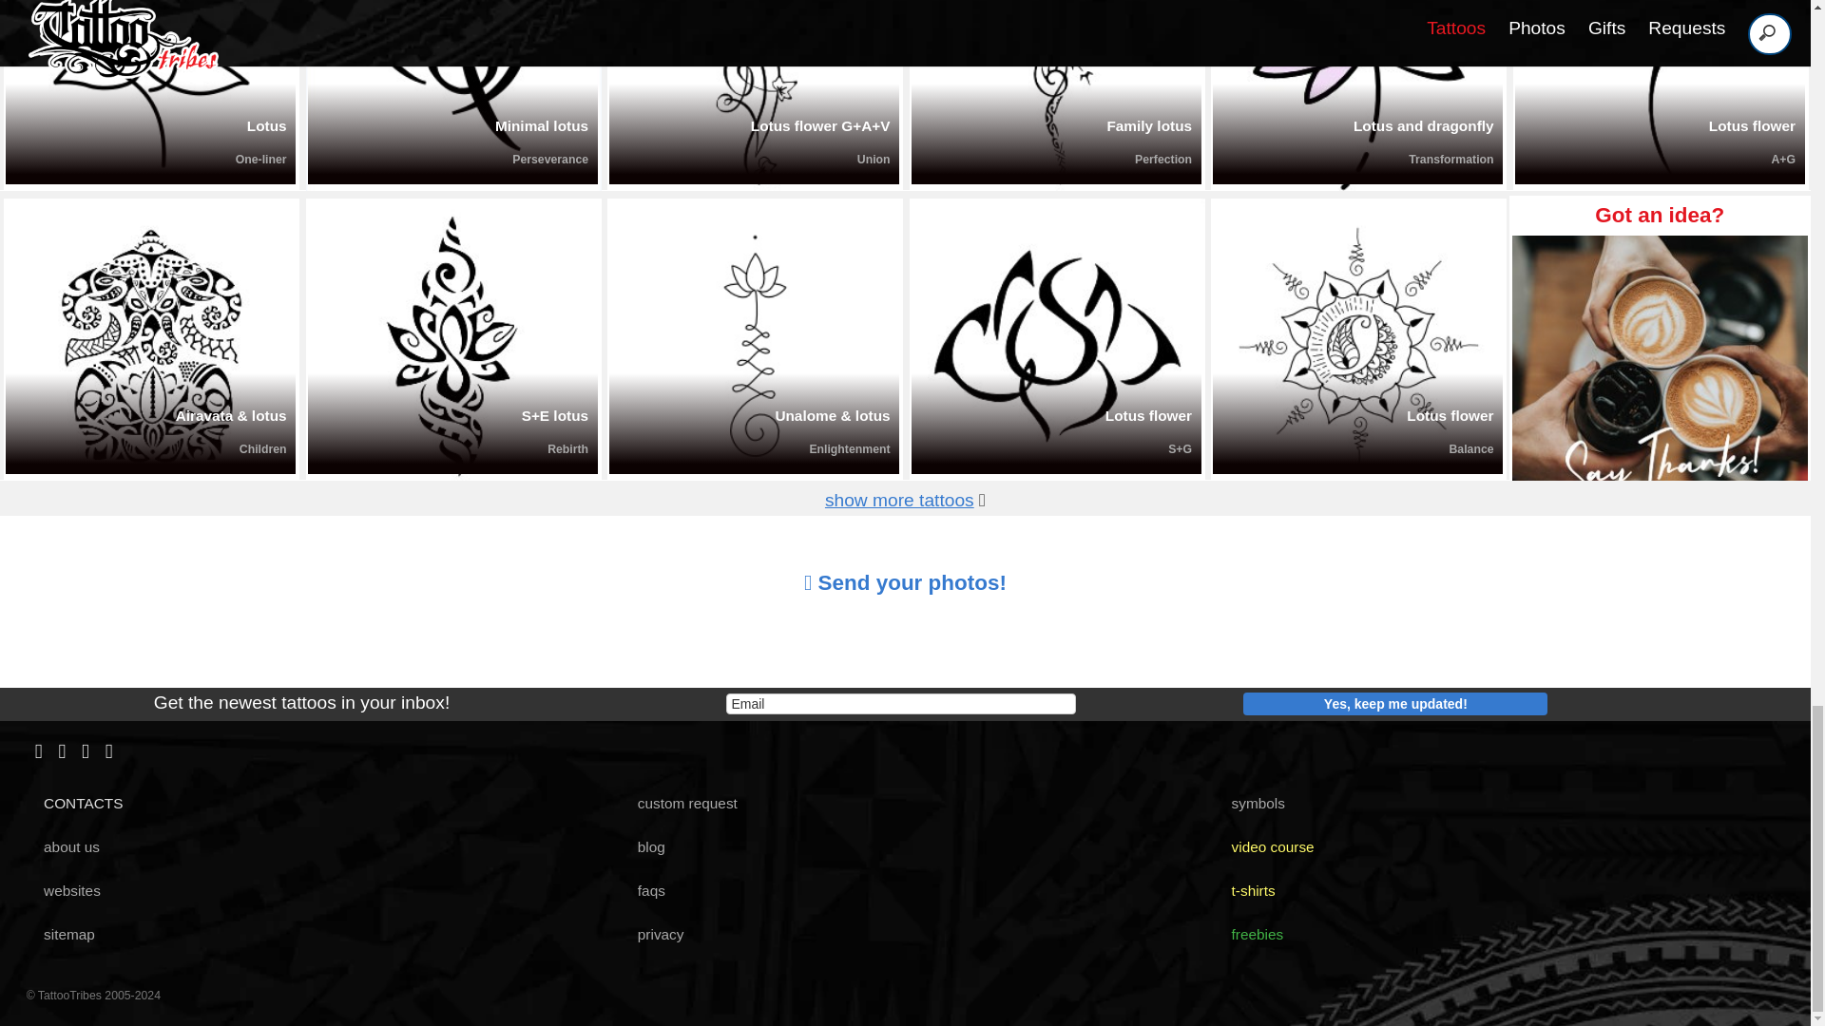 The width and height of the screenshot is (1825, 1026). What do you see at coordinates (643, 890) in the screenshot?
I see `Frequently Asked Questions` at bounding box center [643, 890].